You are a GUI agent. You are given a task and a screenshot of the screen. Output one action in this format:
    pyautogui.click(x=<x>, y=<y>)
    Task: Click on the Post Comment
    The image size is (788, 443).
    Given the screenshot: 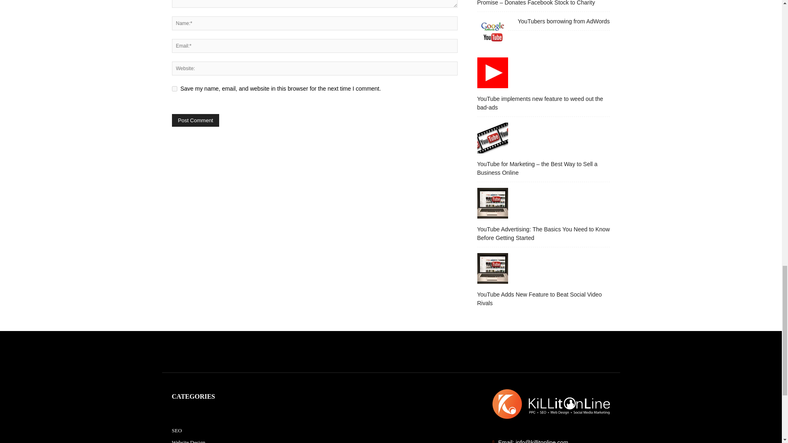 What is the action you would take?
    pyautogui.click(x=195, y=120)
    